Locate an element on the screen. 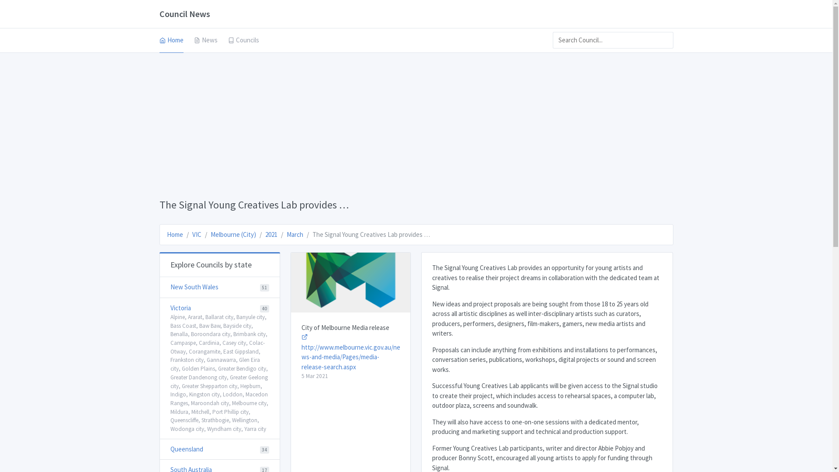  VIC is located at coordinates (197, 234).